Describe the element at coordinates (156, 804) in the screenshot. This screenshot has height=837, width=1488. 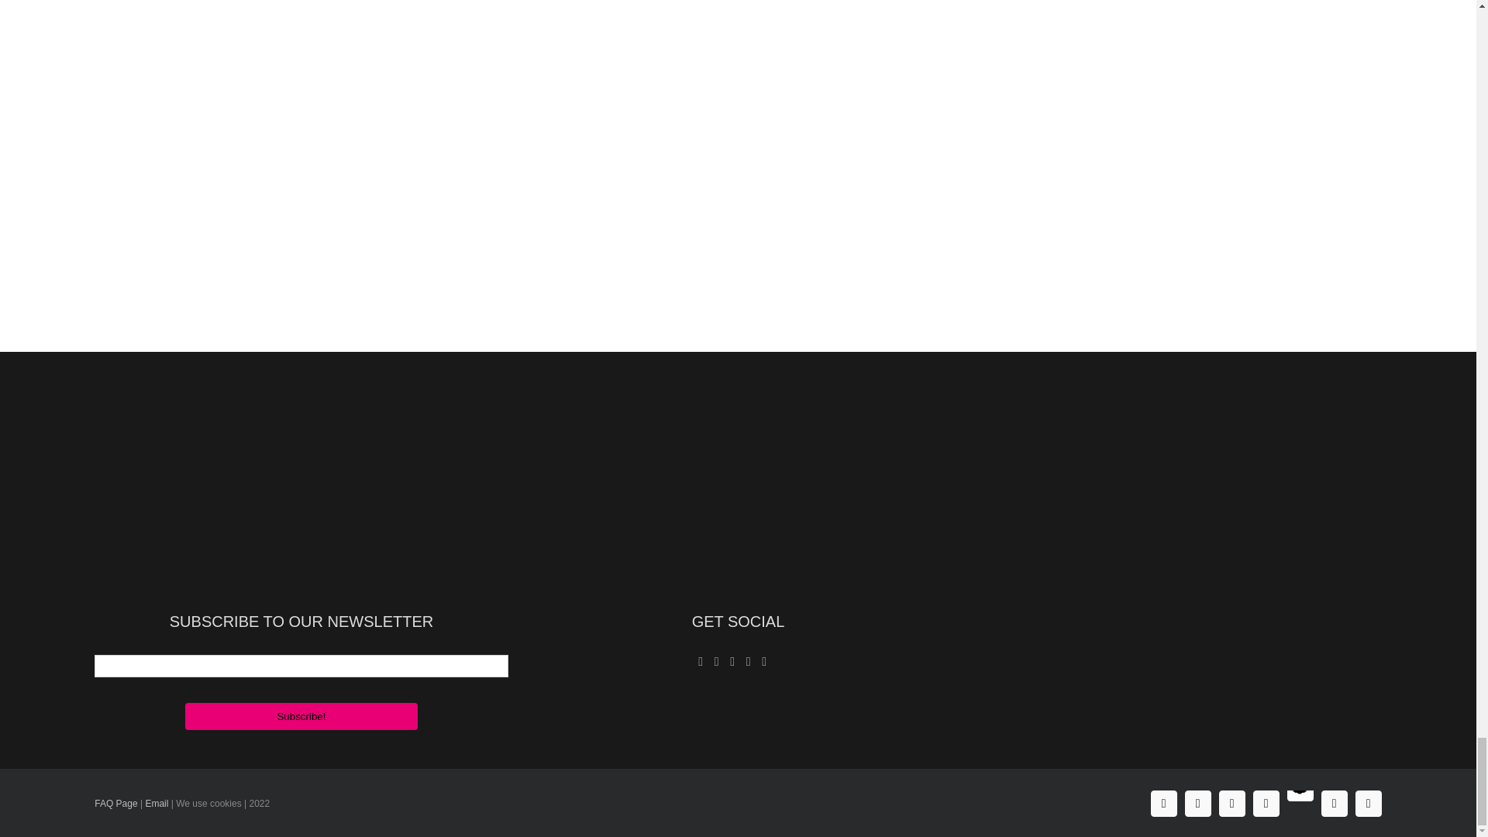
I see `Email` at that location.